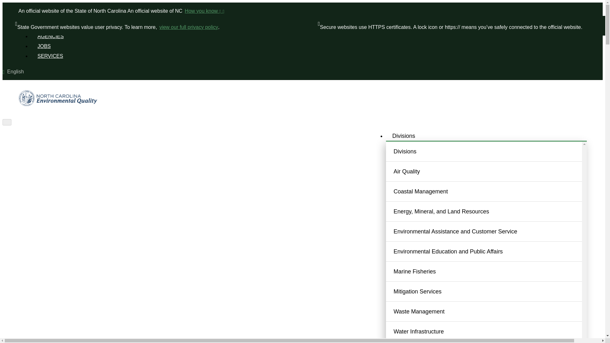  Describe the element at coordinates (204, 11) in the screenshot. I see `How you know` at that location.